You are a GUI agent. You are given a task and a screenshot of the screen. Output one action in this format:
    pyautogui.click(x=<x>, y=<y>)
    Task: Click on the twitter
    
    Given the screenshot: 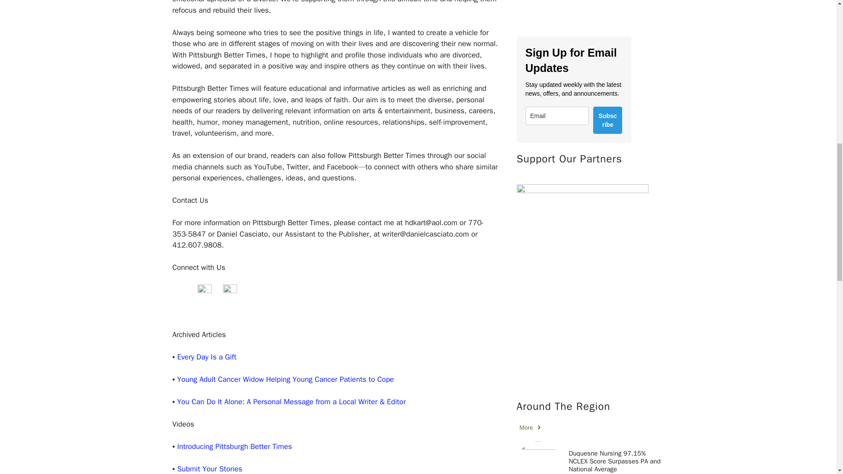 What is the action you would take?
    pyautogui.click(x=204, y=291)
    